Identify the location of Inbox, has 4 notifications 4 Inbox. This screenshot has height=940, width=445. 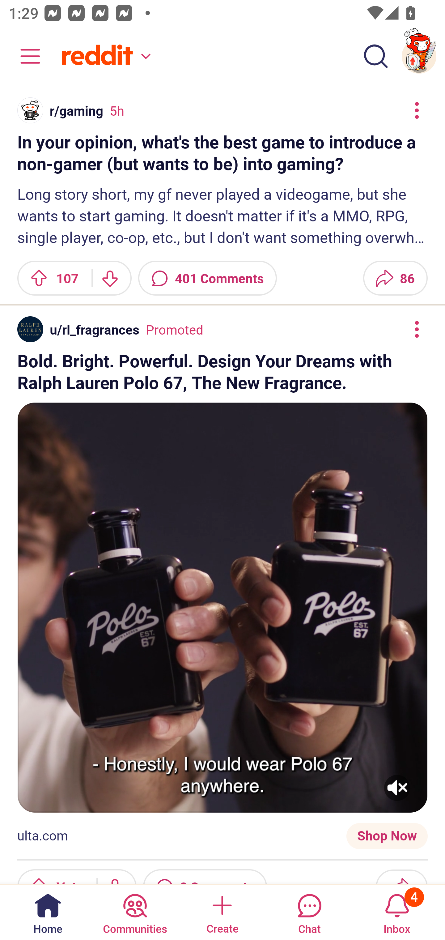
(397, 912).